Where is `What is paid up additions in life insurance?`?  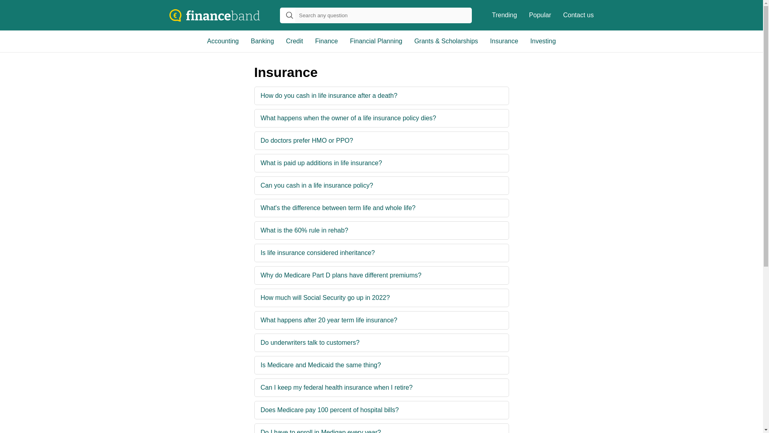 What is paid up additions in life insurance? is located at coordinates (321, 163).